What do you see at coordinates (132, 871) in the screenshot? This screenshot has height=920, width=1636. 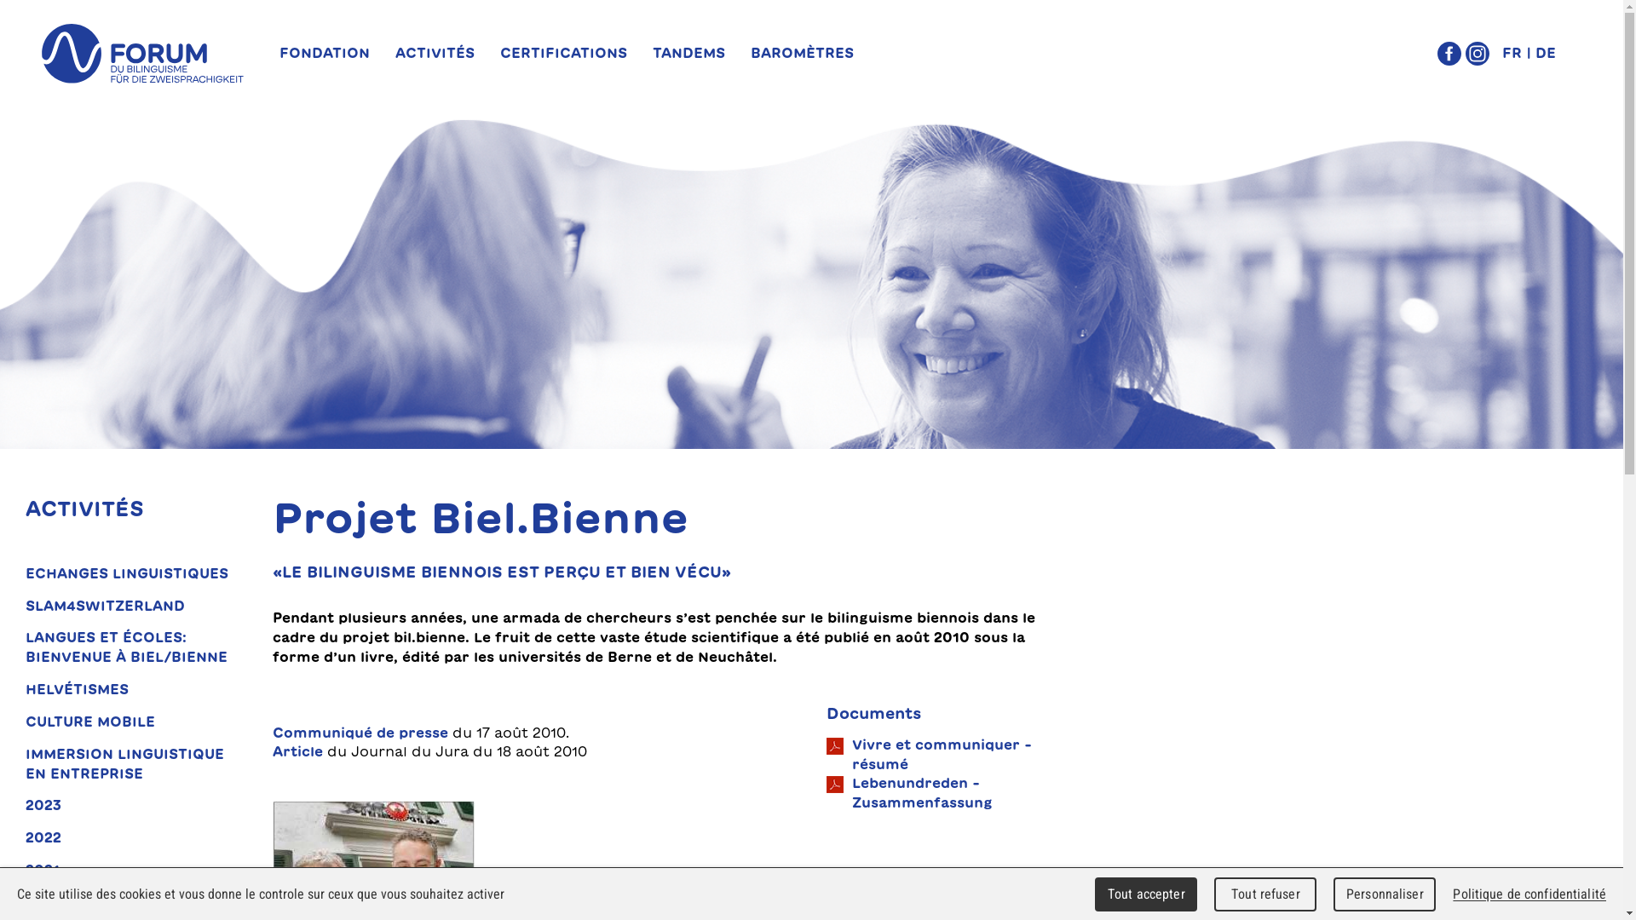 I see `2021` at bounding box center [132, 871].